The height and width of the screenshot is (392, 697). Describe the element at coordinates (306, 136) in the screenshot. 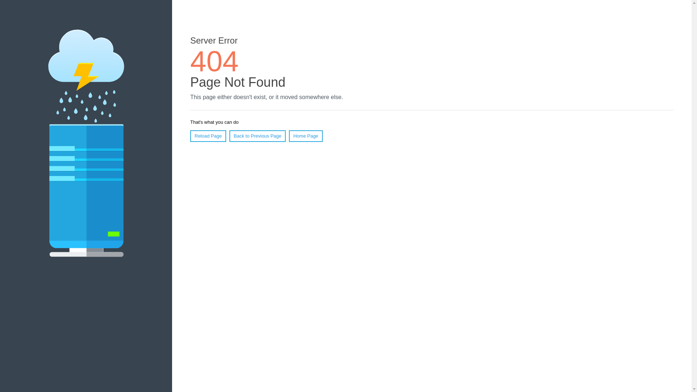

I see `Home Page` at that location.